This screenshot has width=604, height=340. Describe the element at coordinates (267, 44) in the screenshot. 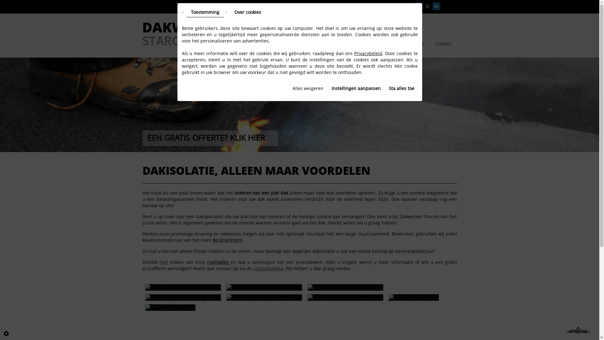

I see `Home` at that location.